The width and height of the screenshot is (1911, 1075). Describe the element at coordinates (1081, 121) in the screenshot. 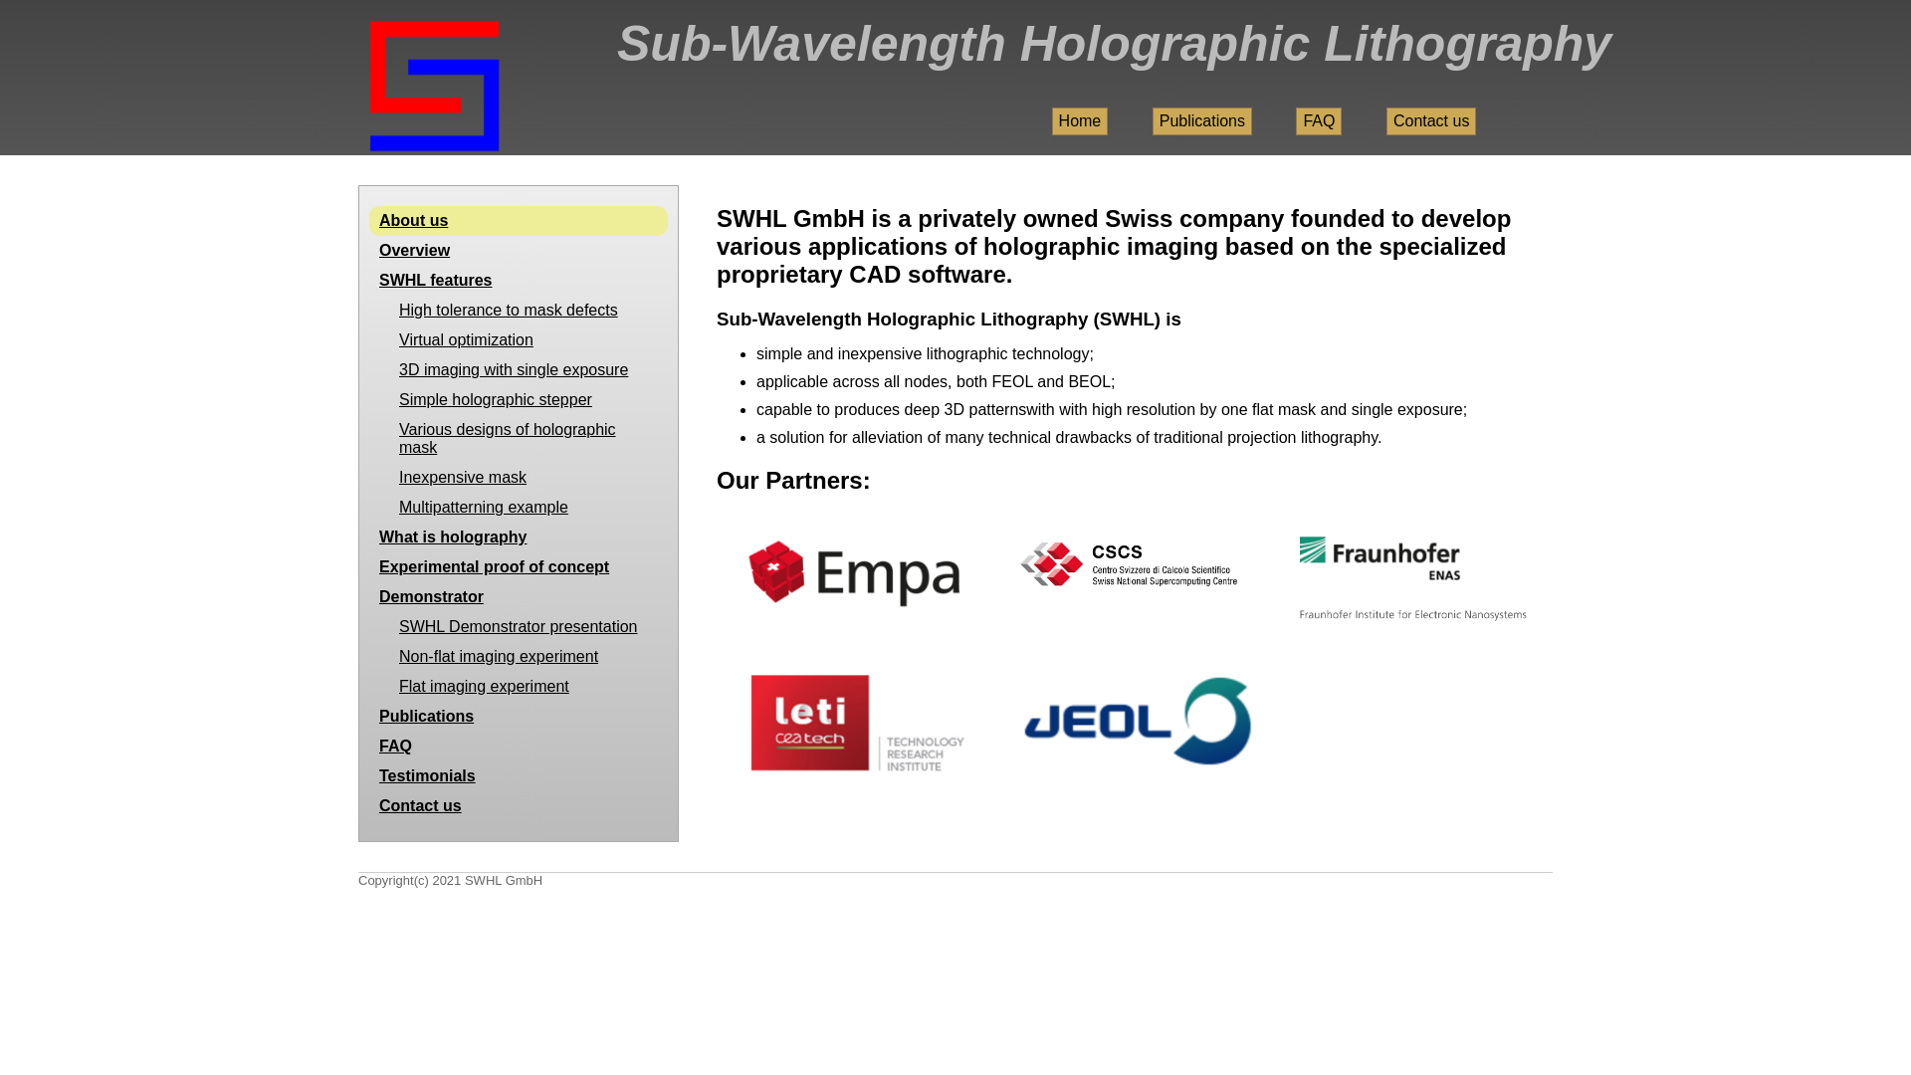

I see `Home` at that location.